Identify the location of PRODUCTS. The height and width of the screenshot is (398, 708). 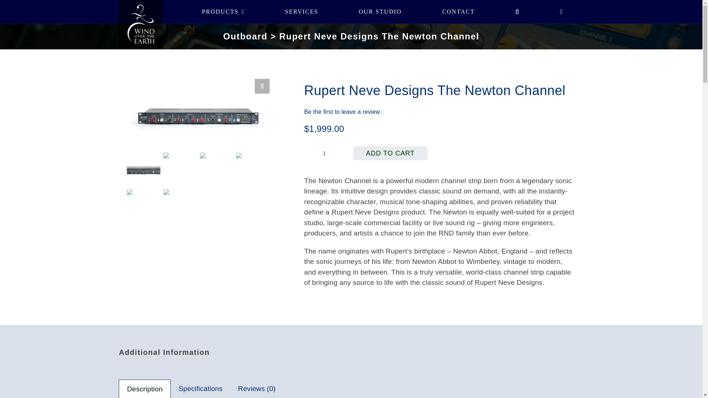
(223, 12).